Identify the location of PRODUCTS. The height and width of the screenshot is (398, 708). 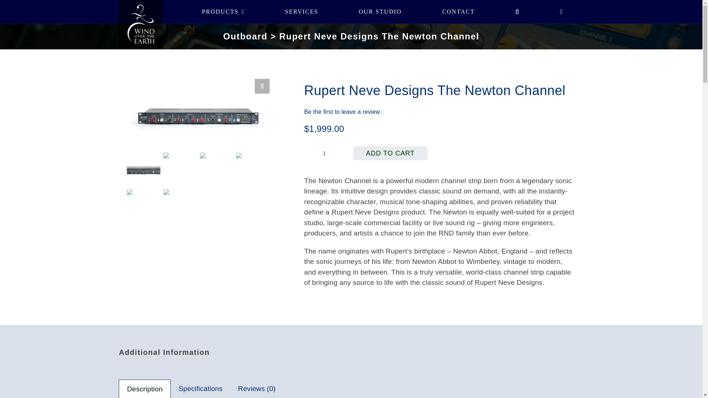
(223, 12).